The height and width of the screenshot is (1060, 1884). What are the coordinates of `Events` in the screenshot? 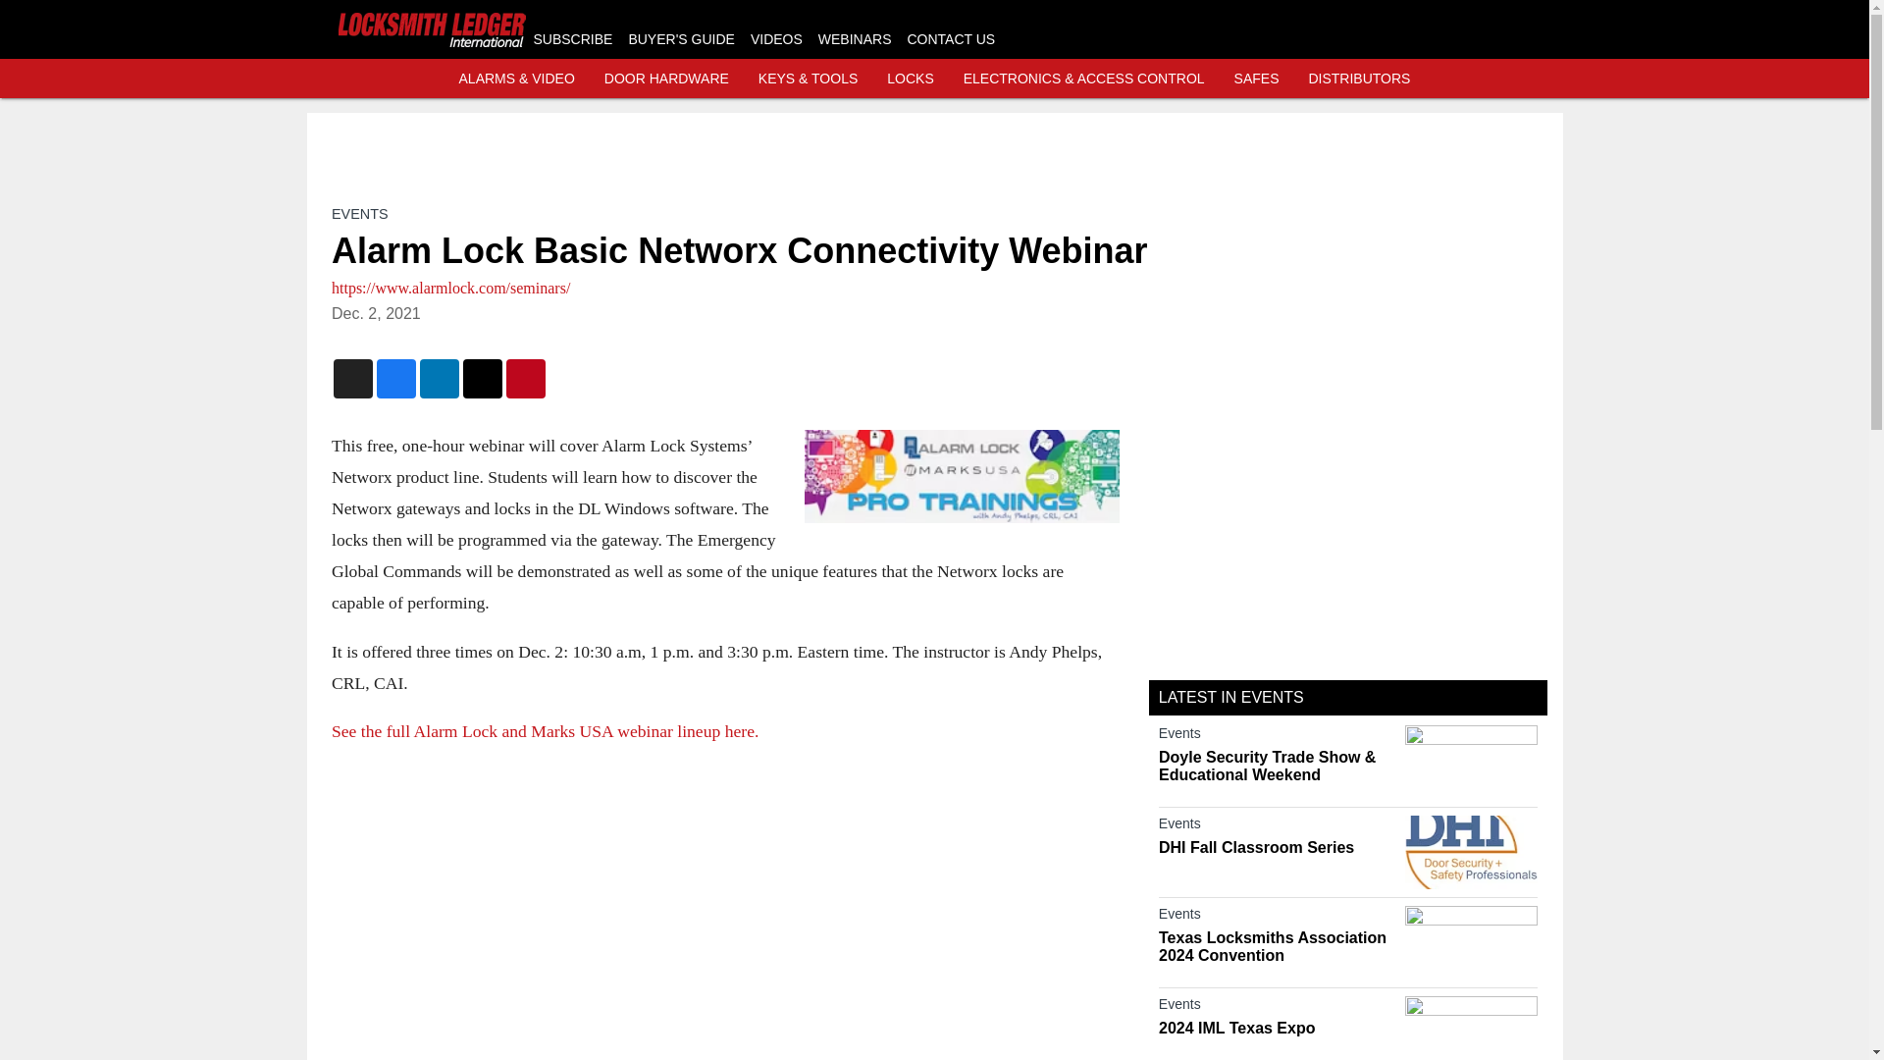 It's located at (1277, 1007).